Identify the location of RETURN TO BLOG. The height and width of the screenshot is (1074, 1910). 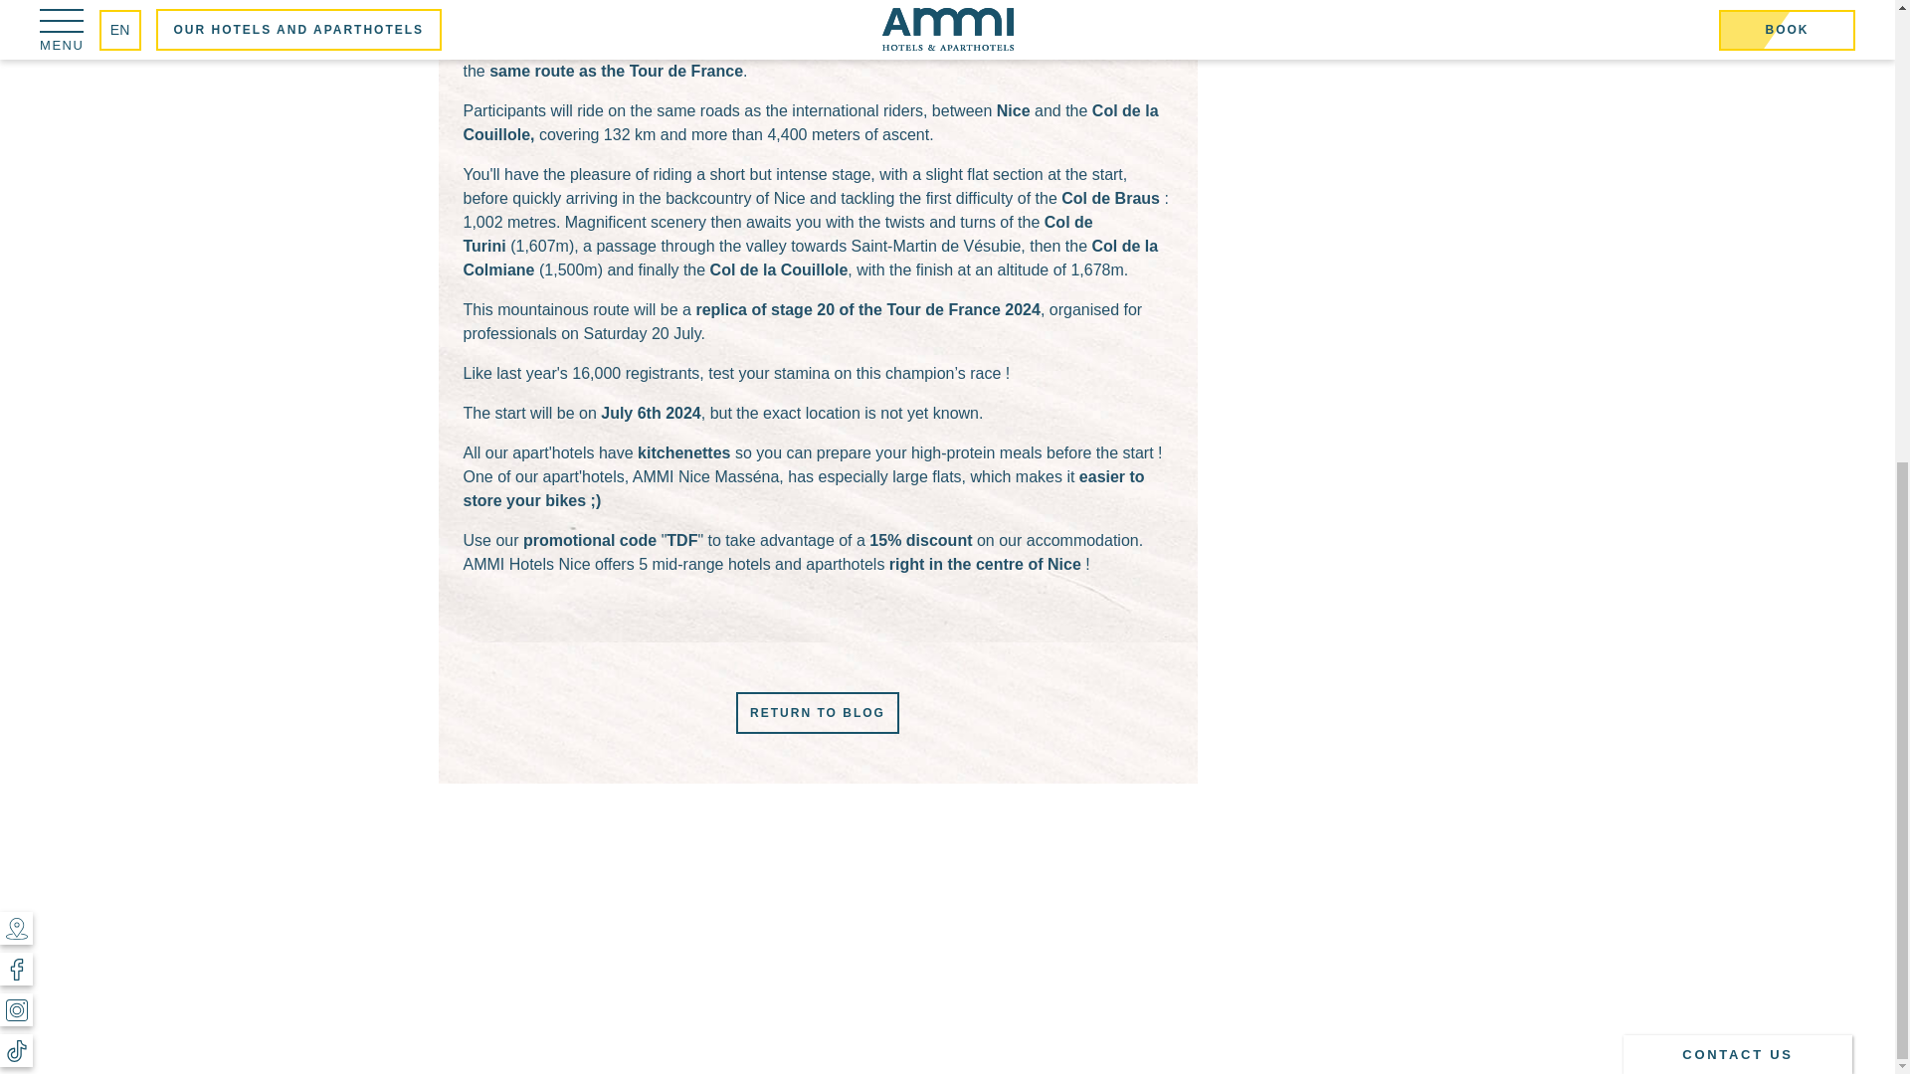
(818, 712).